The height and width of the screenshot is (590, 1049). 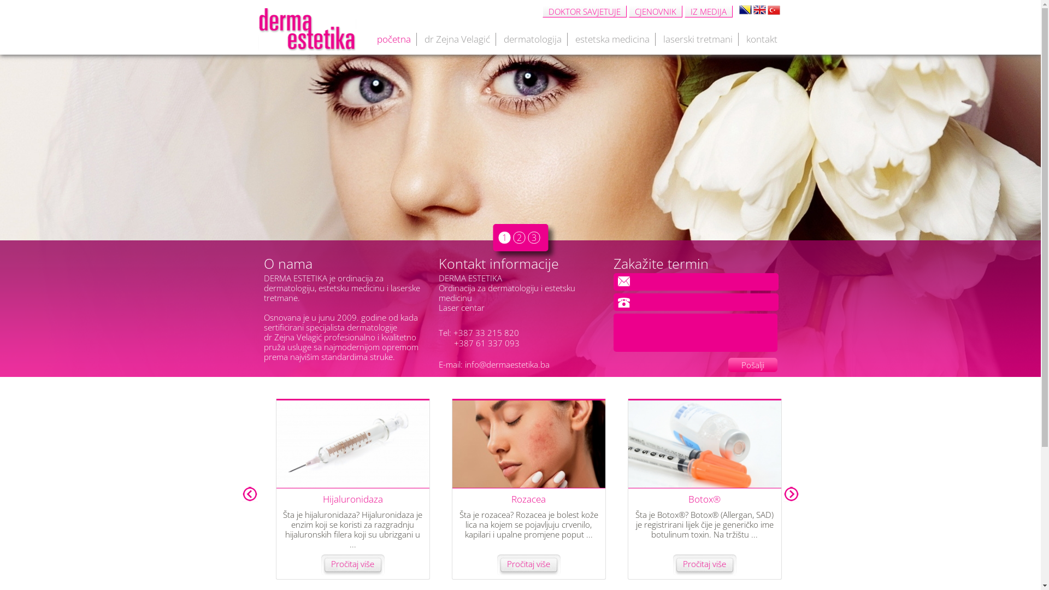 What do you see at coordinates (708, 11) in the screenshot?
I see `IZ MEDIJA` at bounding box center [708, 11].